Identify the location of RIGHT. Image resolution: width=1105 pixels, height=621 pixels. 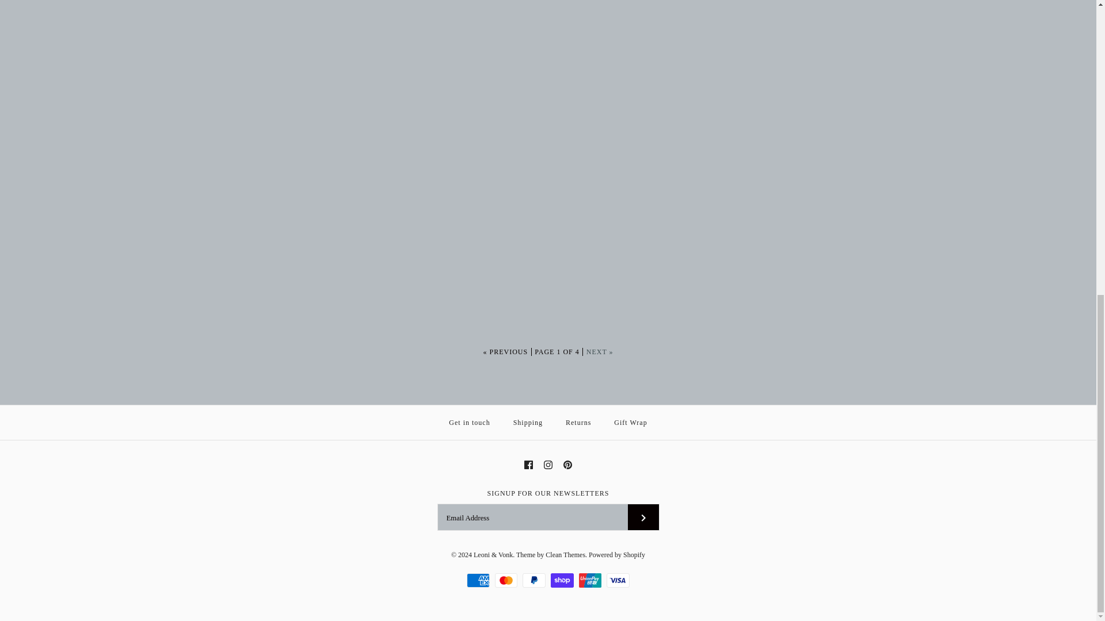
(643, 517).